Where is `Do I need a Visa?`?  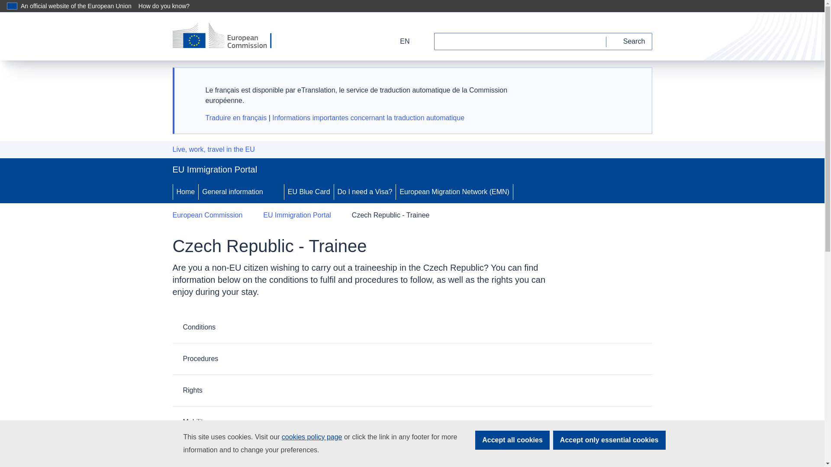 Do I need a Visa? is located at coordinates (365, 192).